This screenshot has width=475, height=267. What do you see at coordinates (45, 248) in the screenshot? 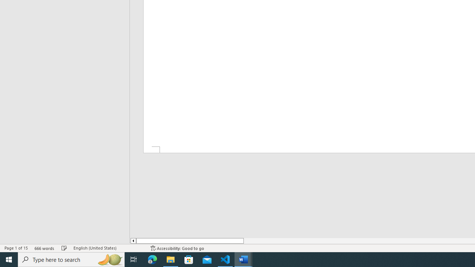
I see `Word Count 666 words` at bounding box center [45, 248].